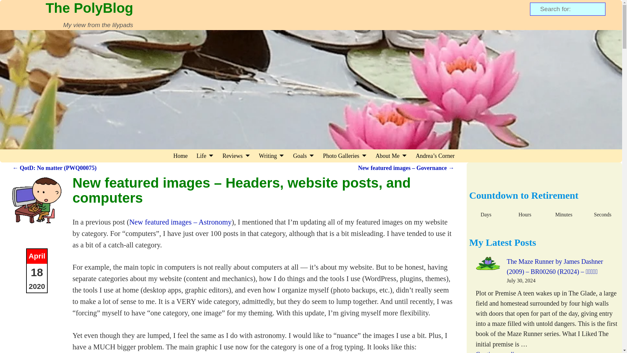 The height and width of the screenshot is (353, 627). Describe the element at coordinates (89, 8) in the screenshot. I see `The PolyBlog` at that location.